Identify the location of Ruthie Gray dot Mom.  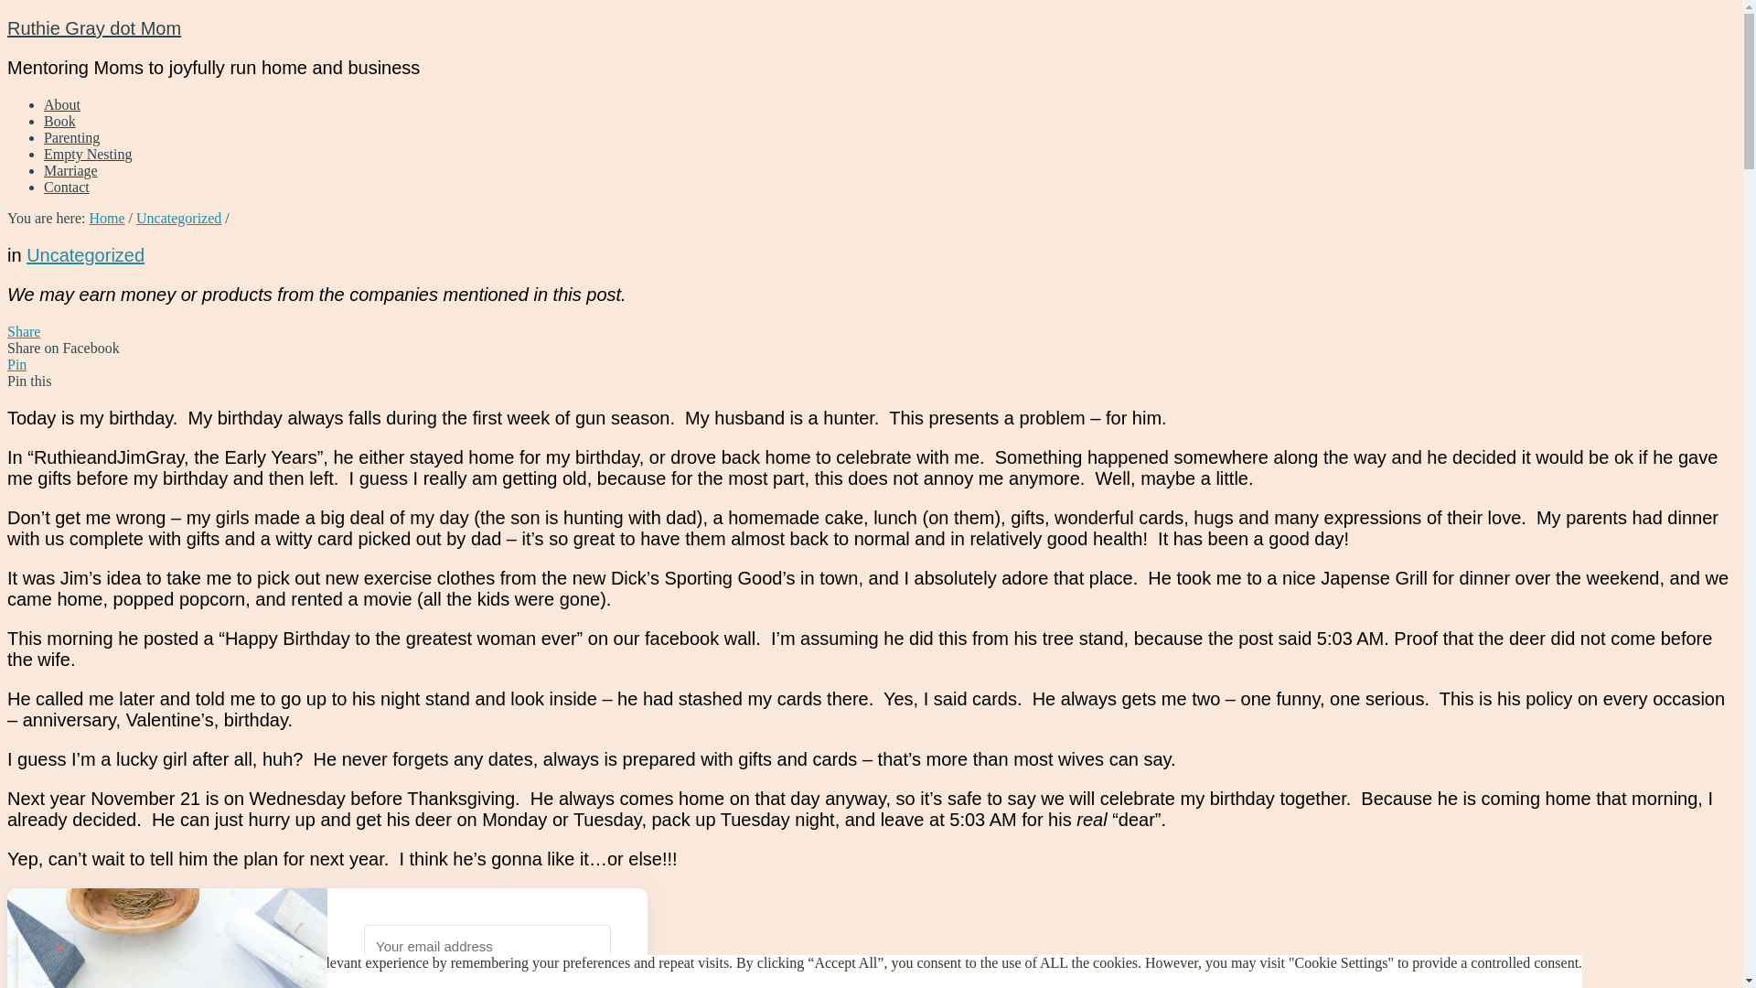
(93, 28).